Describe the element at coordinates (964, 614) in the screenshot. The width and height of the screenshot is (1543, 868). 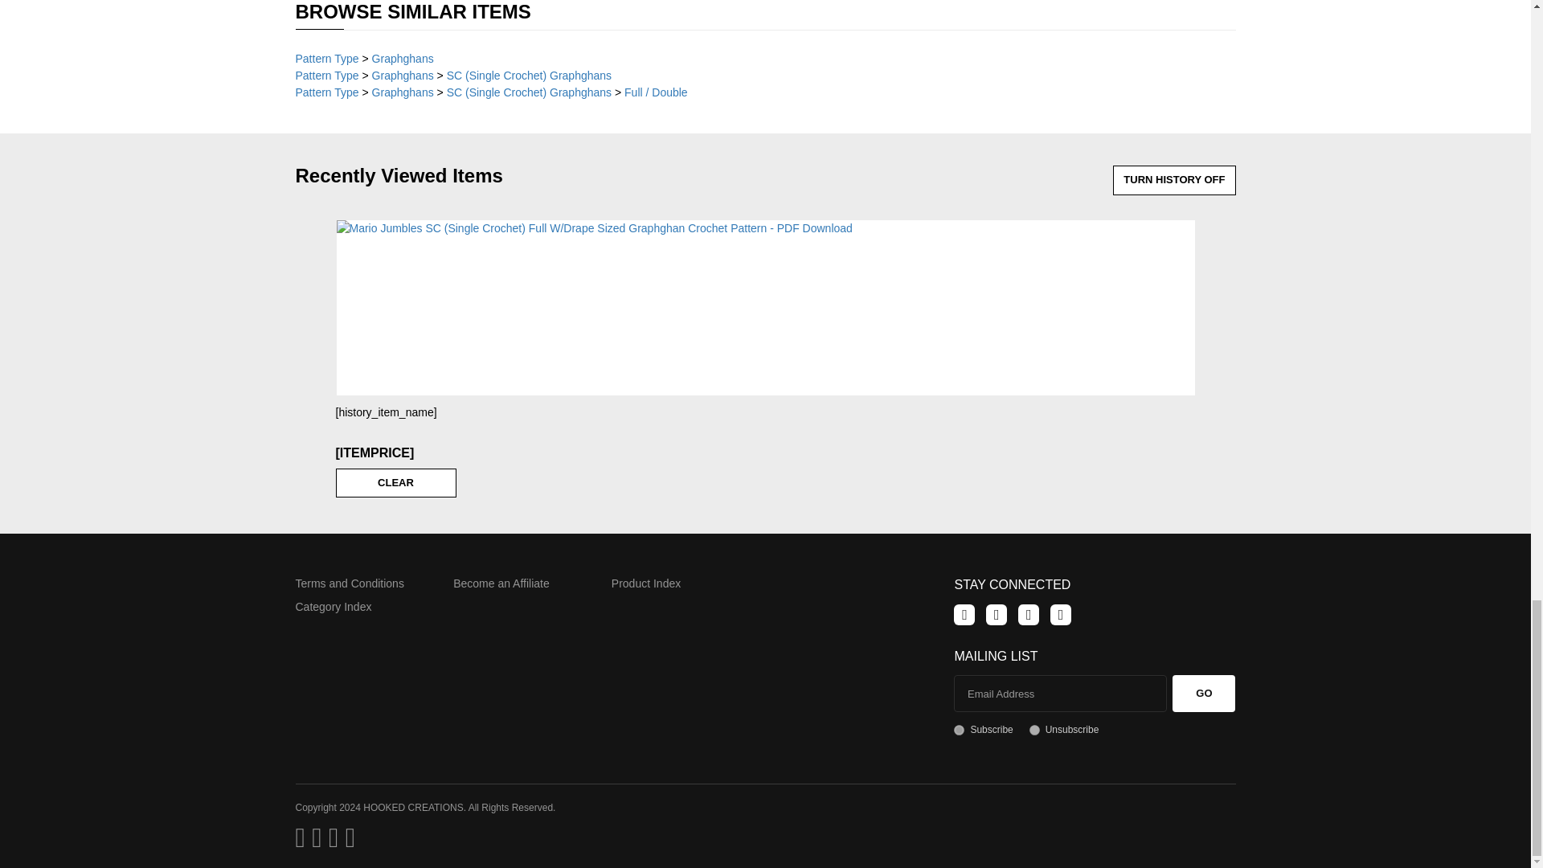
I see `Like Us on Facebook` at that location.